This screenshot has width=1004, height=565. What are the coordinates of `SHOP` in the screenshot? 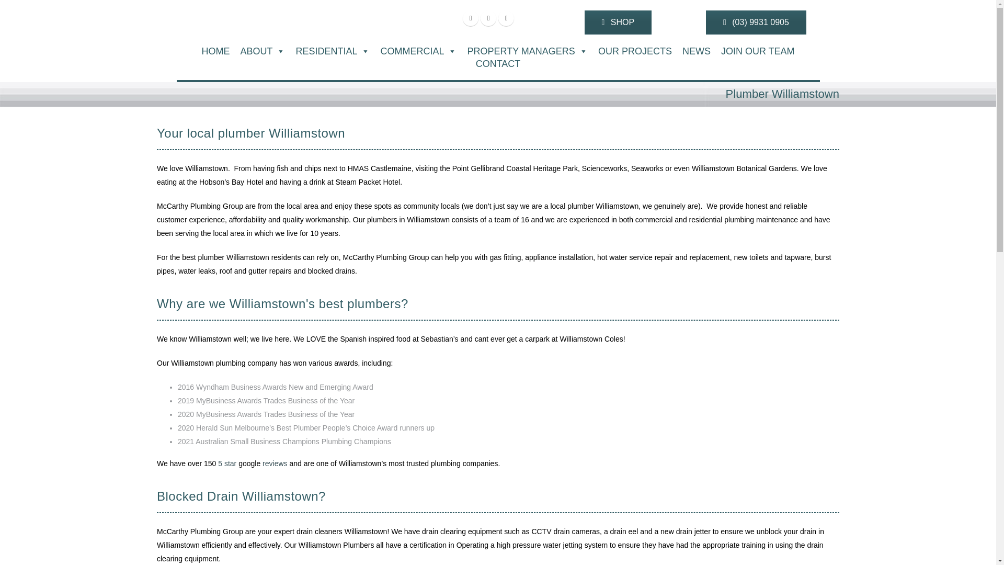 It's located at (618, 22).